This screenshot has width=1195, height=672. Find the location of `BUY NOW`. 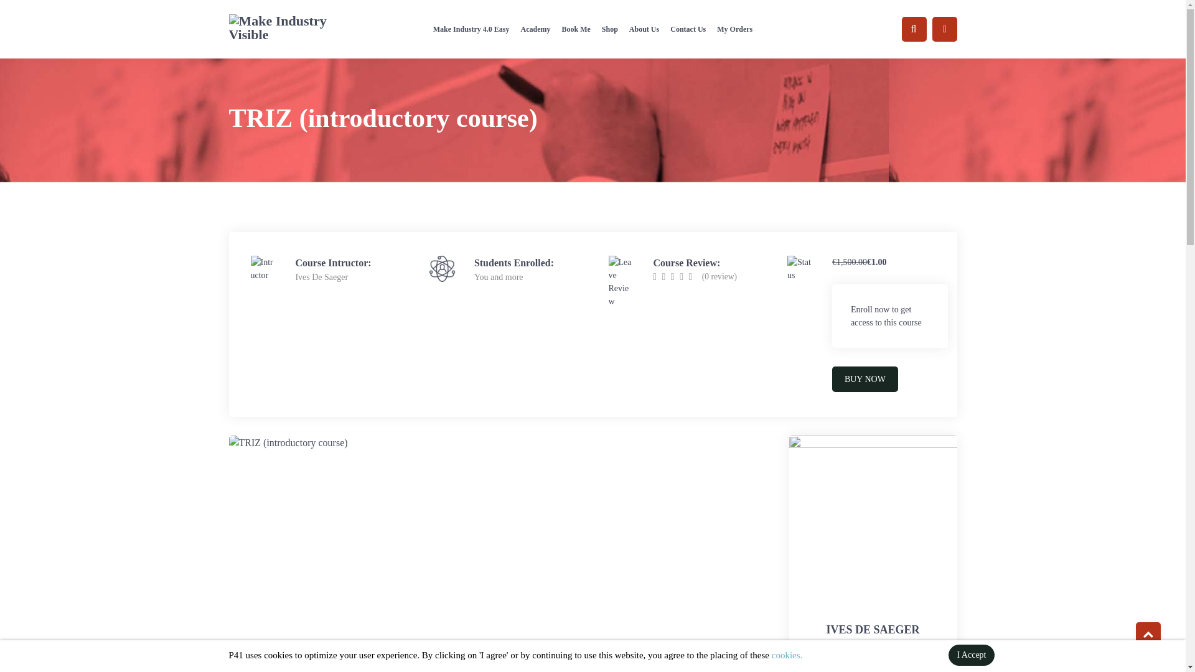

BUY NOW is located at coordinates (865, 378).